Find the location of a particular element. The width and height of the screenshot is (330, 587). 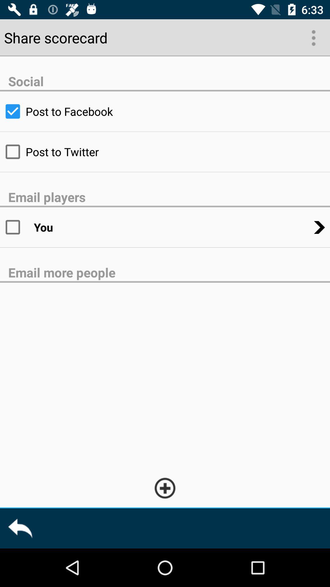

turn on item next to you icon is located at coordinates (17, 227).